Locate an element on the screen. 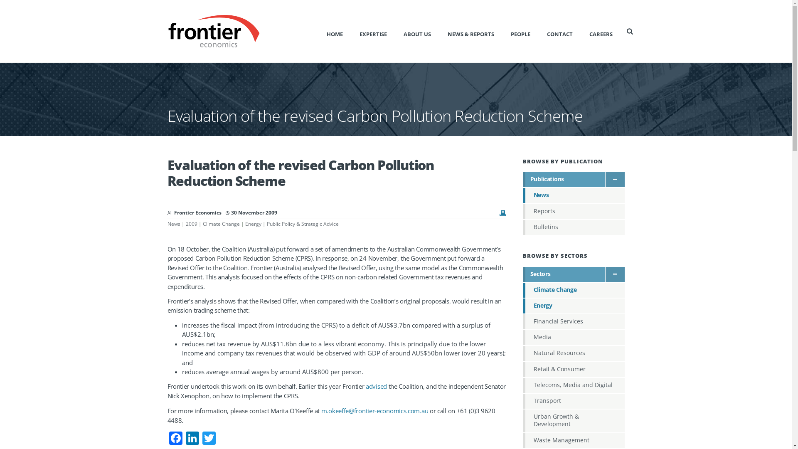 This screenshot has width=798, height=449. Twitter is located at coordinates (209, 439).